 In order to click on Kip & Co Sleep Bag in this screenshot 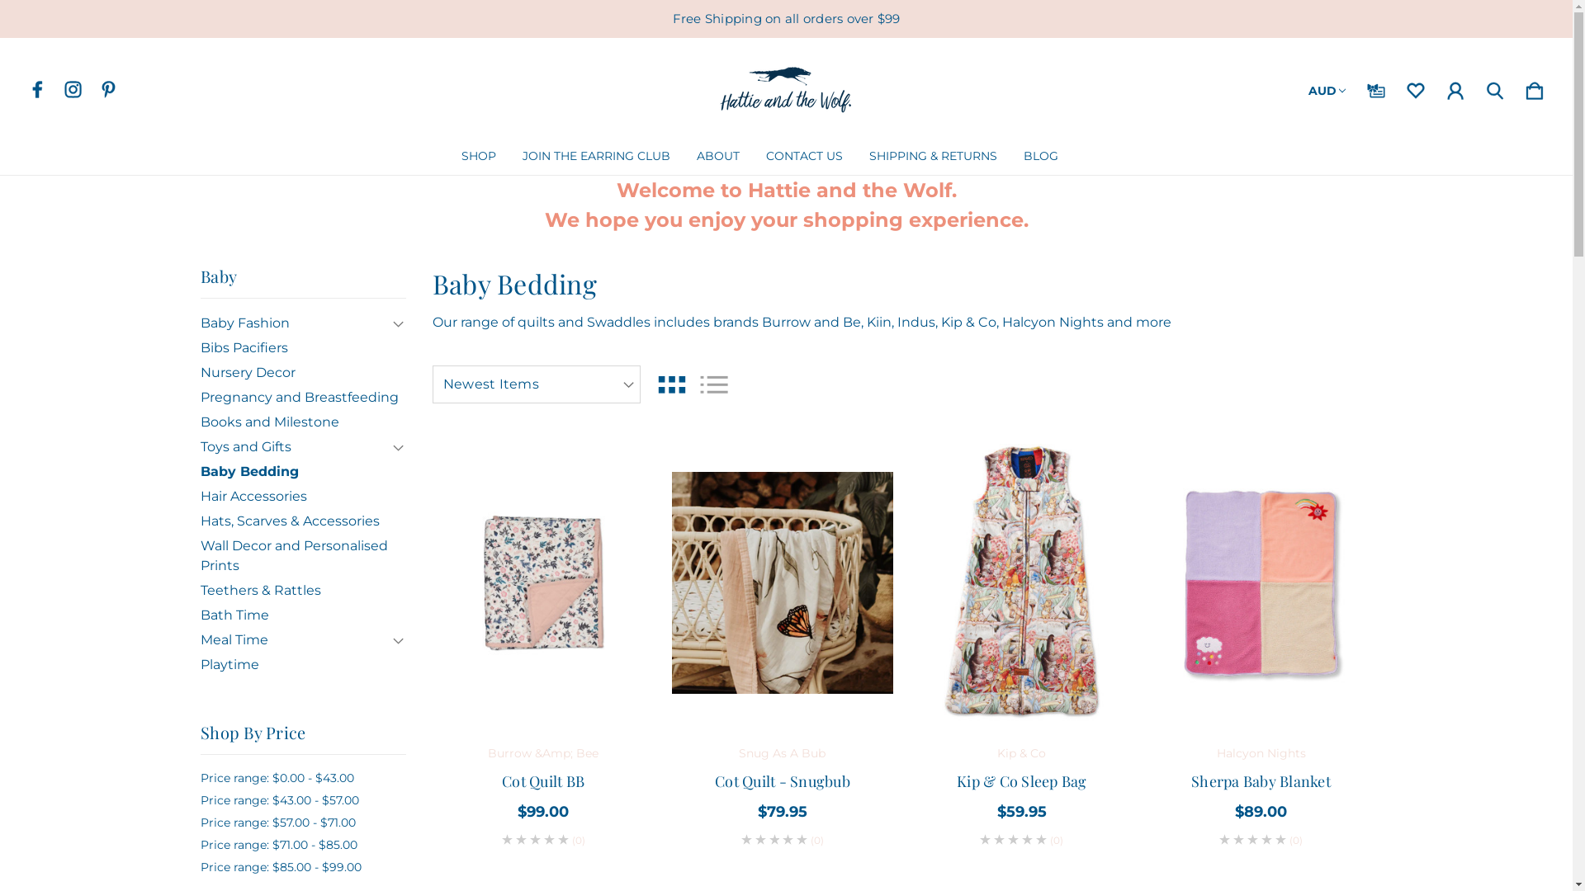, I will do `click(1022, 782)`.